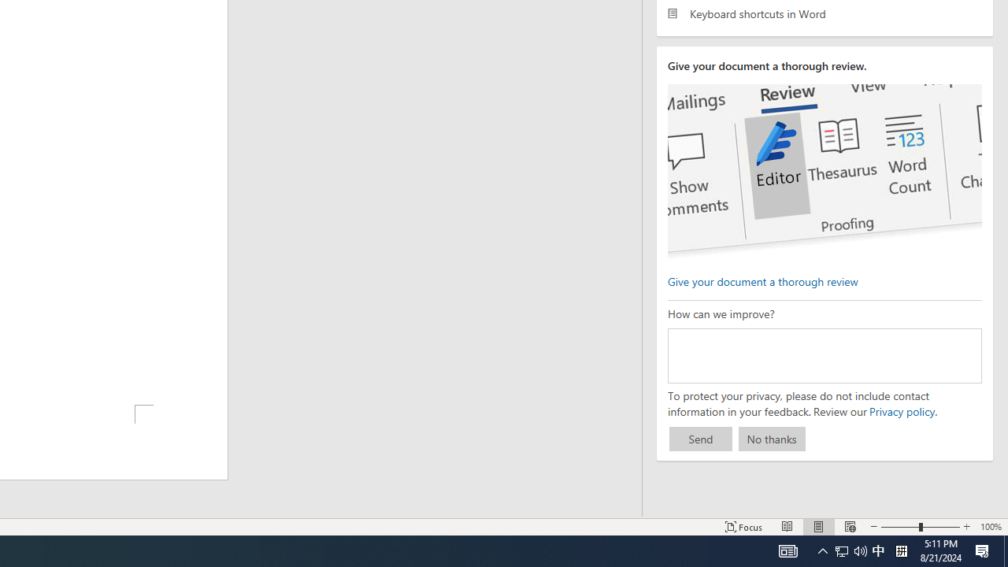 The height and width of the screenshot is (567, 1008). Describe the element at coordinates (762, 280) in the screenshot. I see `Give your document a thorough review` at that location.